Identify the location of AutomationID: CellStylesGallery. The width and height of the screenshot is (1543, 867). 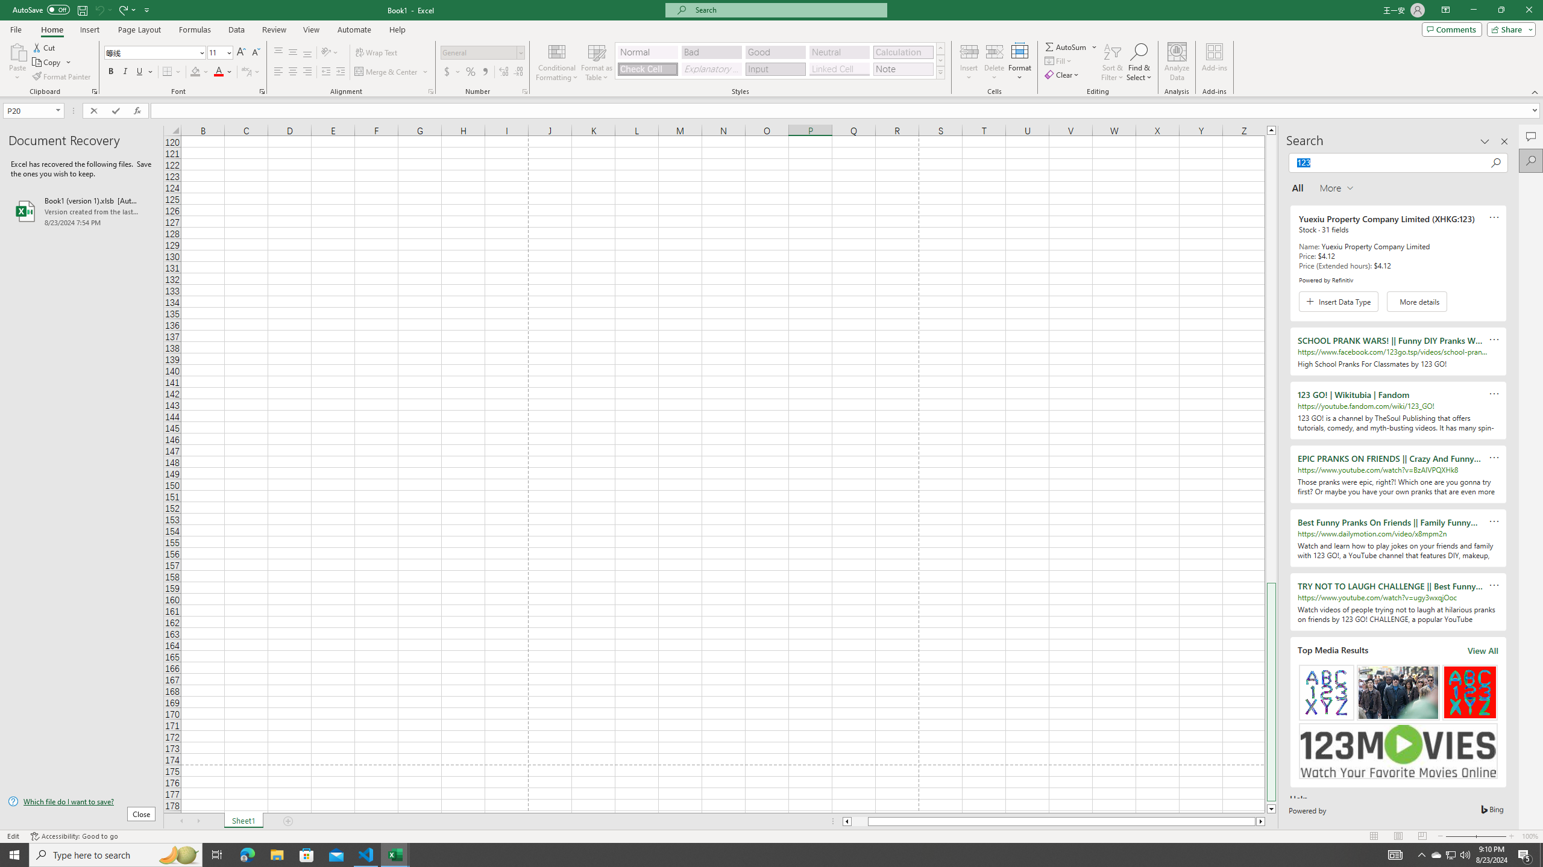
(780, 61).